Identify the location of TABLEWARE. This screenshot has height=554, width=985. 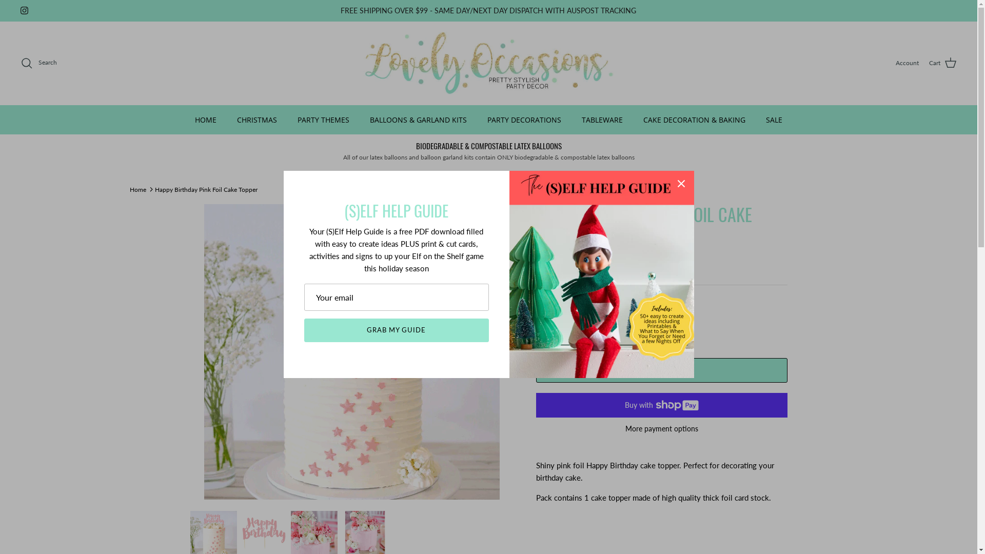
(602, 120).